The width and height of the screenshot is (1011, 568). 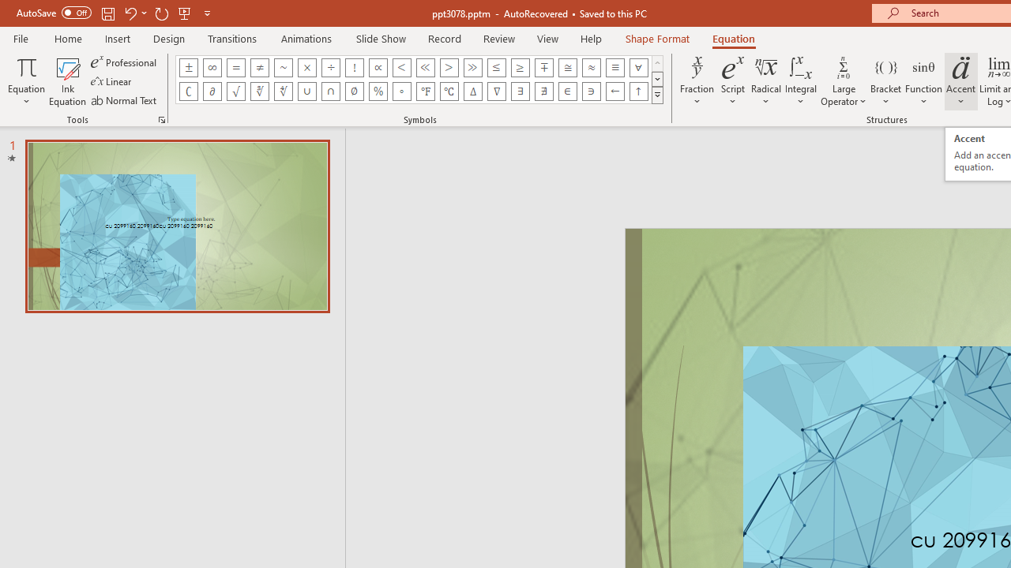 What do you see at coordinates (924, 80) in the screenshot?
I see `Function` at bounding box center [924, 80].